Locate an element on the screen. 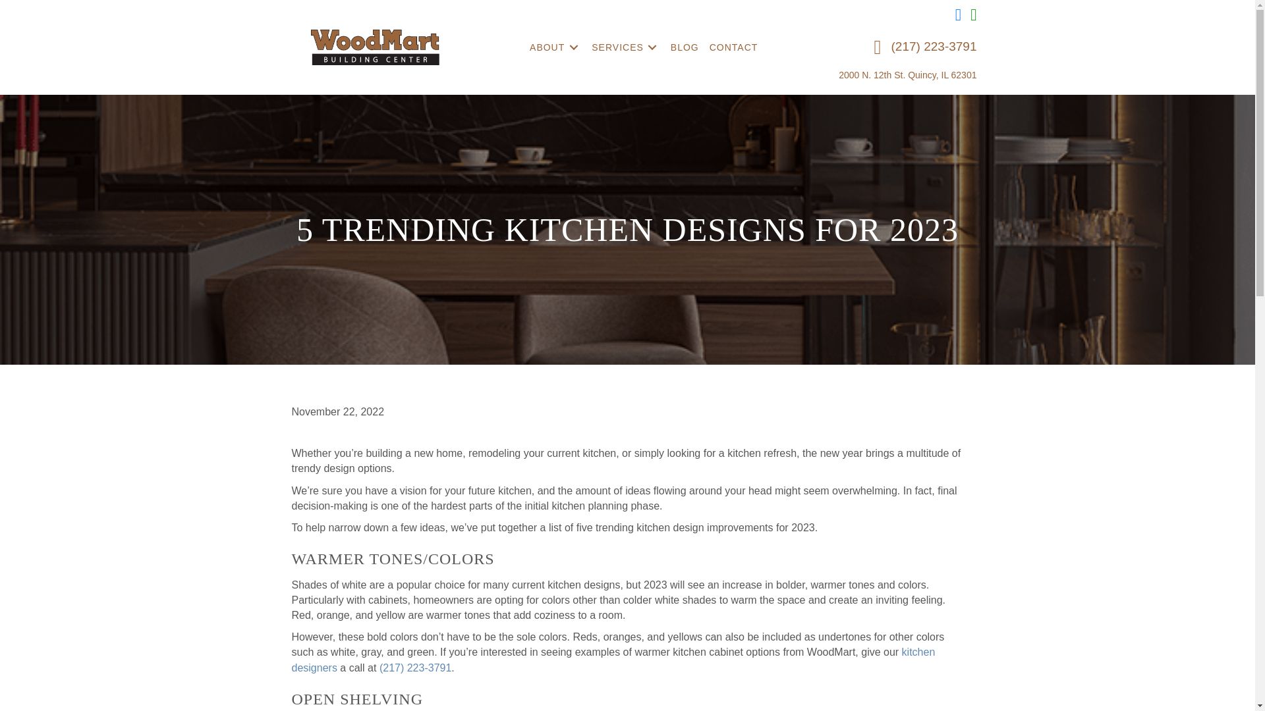  SERVICES is located at coordinates (627, 47).